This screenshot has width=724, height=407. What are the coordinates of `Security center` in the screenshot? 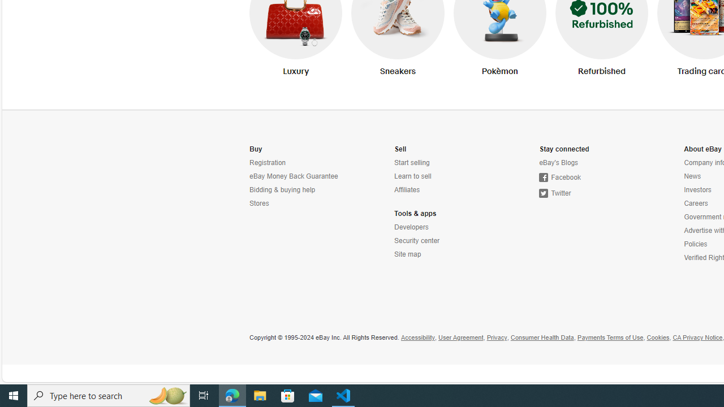 It's located at (417, 241).